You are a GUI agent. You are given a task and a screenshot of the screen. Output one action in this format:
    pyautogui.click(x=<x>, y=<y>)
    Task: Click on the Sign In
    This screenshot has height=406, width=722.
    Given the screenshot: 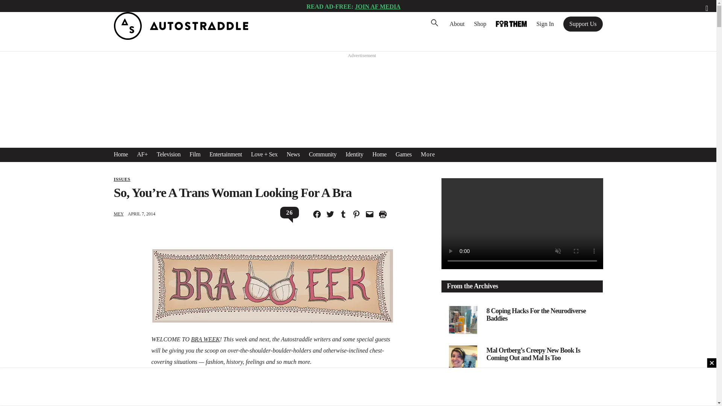 What is the action you would take?
    pyautogui.click(x=545, y=24)
    